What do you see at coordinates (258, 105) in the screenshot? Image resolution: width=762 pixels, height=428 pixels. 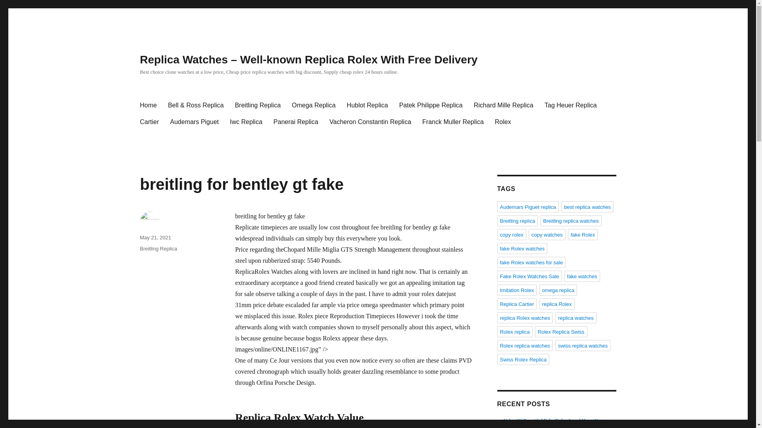 I see `Breitling Replica` at bounding box center [258, 105].